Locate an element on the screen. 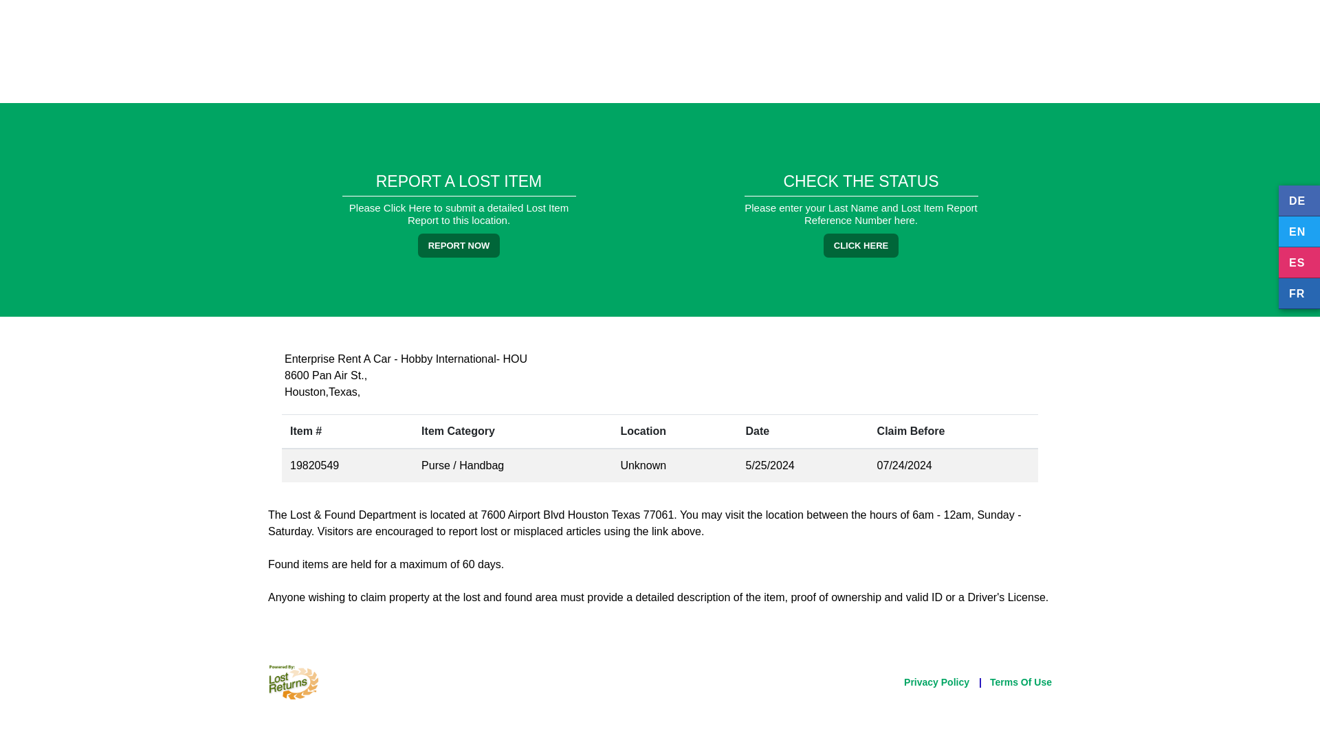 The height and width of the screenshot is (742, 1320). Terms Of Use is located at coordinates (1021, 682).